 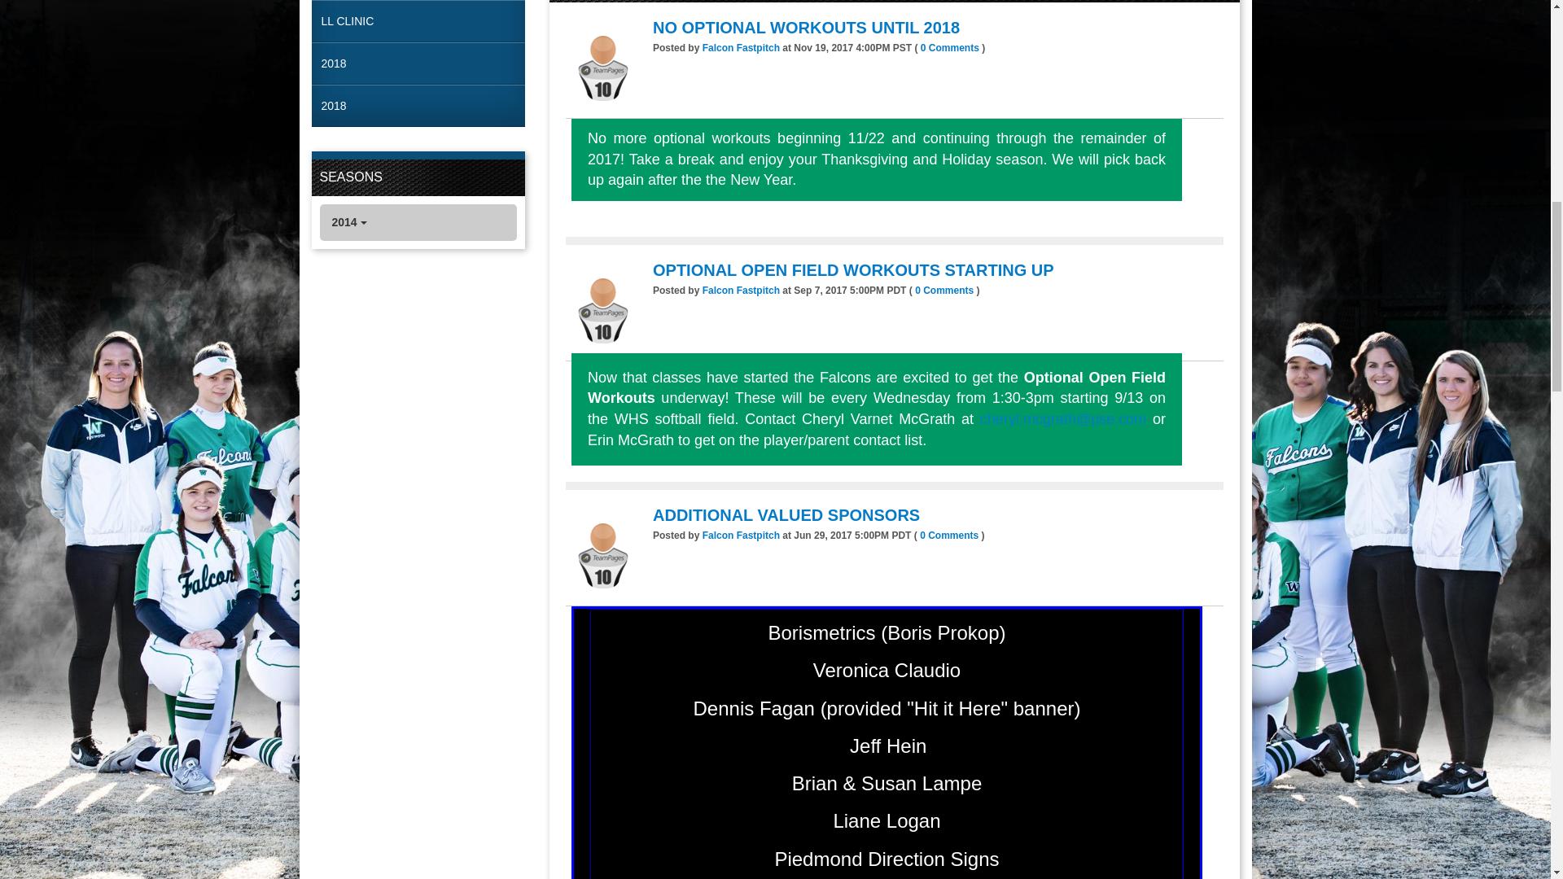 What do you see at coordinates (418, 63) in the screenshot?
I see `2018` at bounding box center [418, 63].